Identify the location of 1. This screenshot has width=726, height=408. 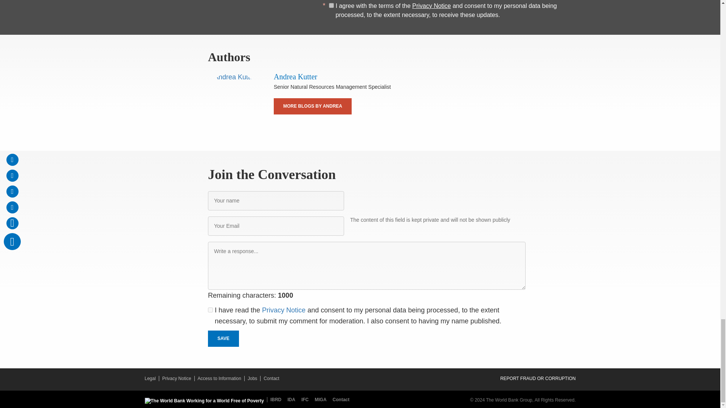
(331, 5).